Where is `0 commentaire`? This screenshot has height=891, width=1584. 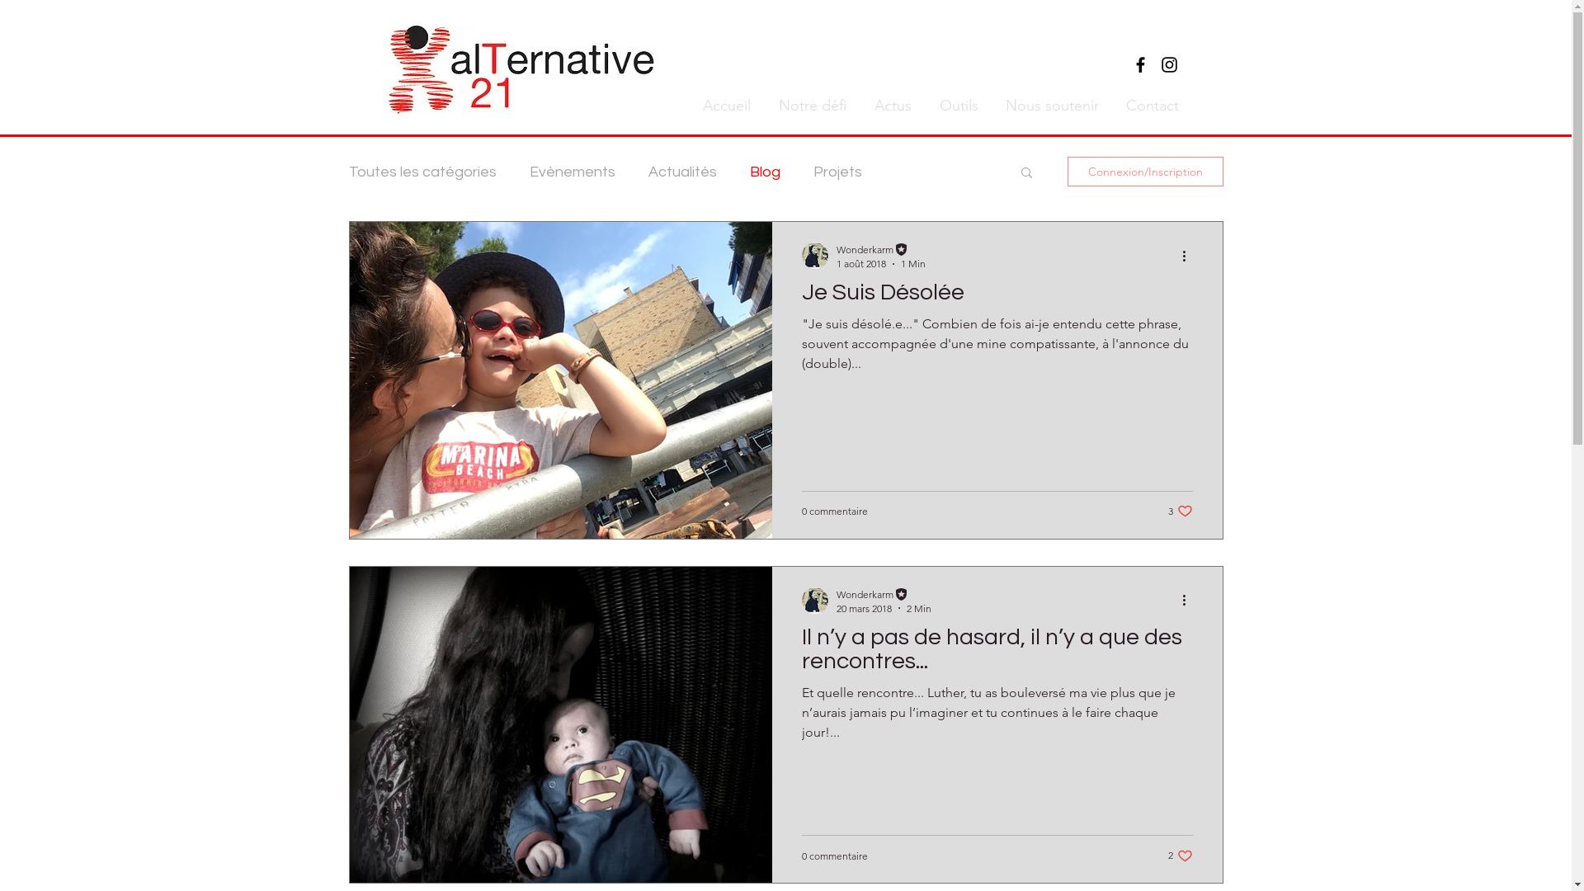
0 commentaire is located at coordinates (835, 511).